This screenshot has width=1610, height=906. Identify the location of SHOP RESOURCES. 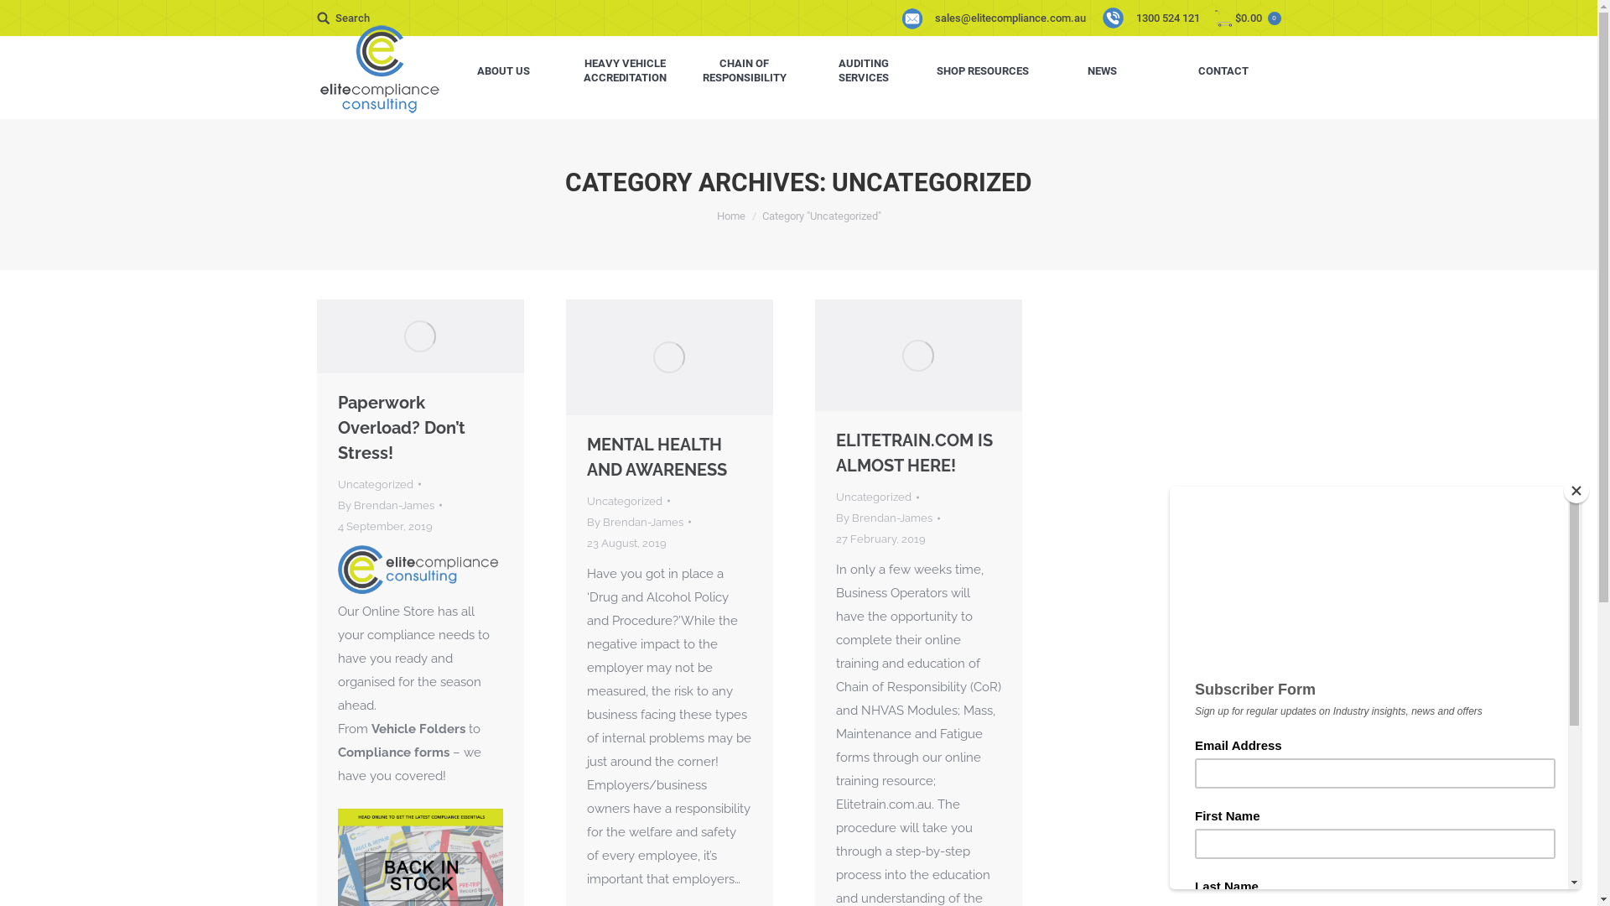
(983, 70).